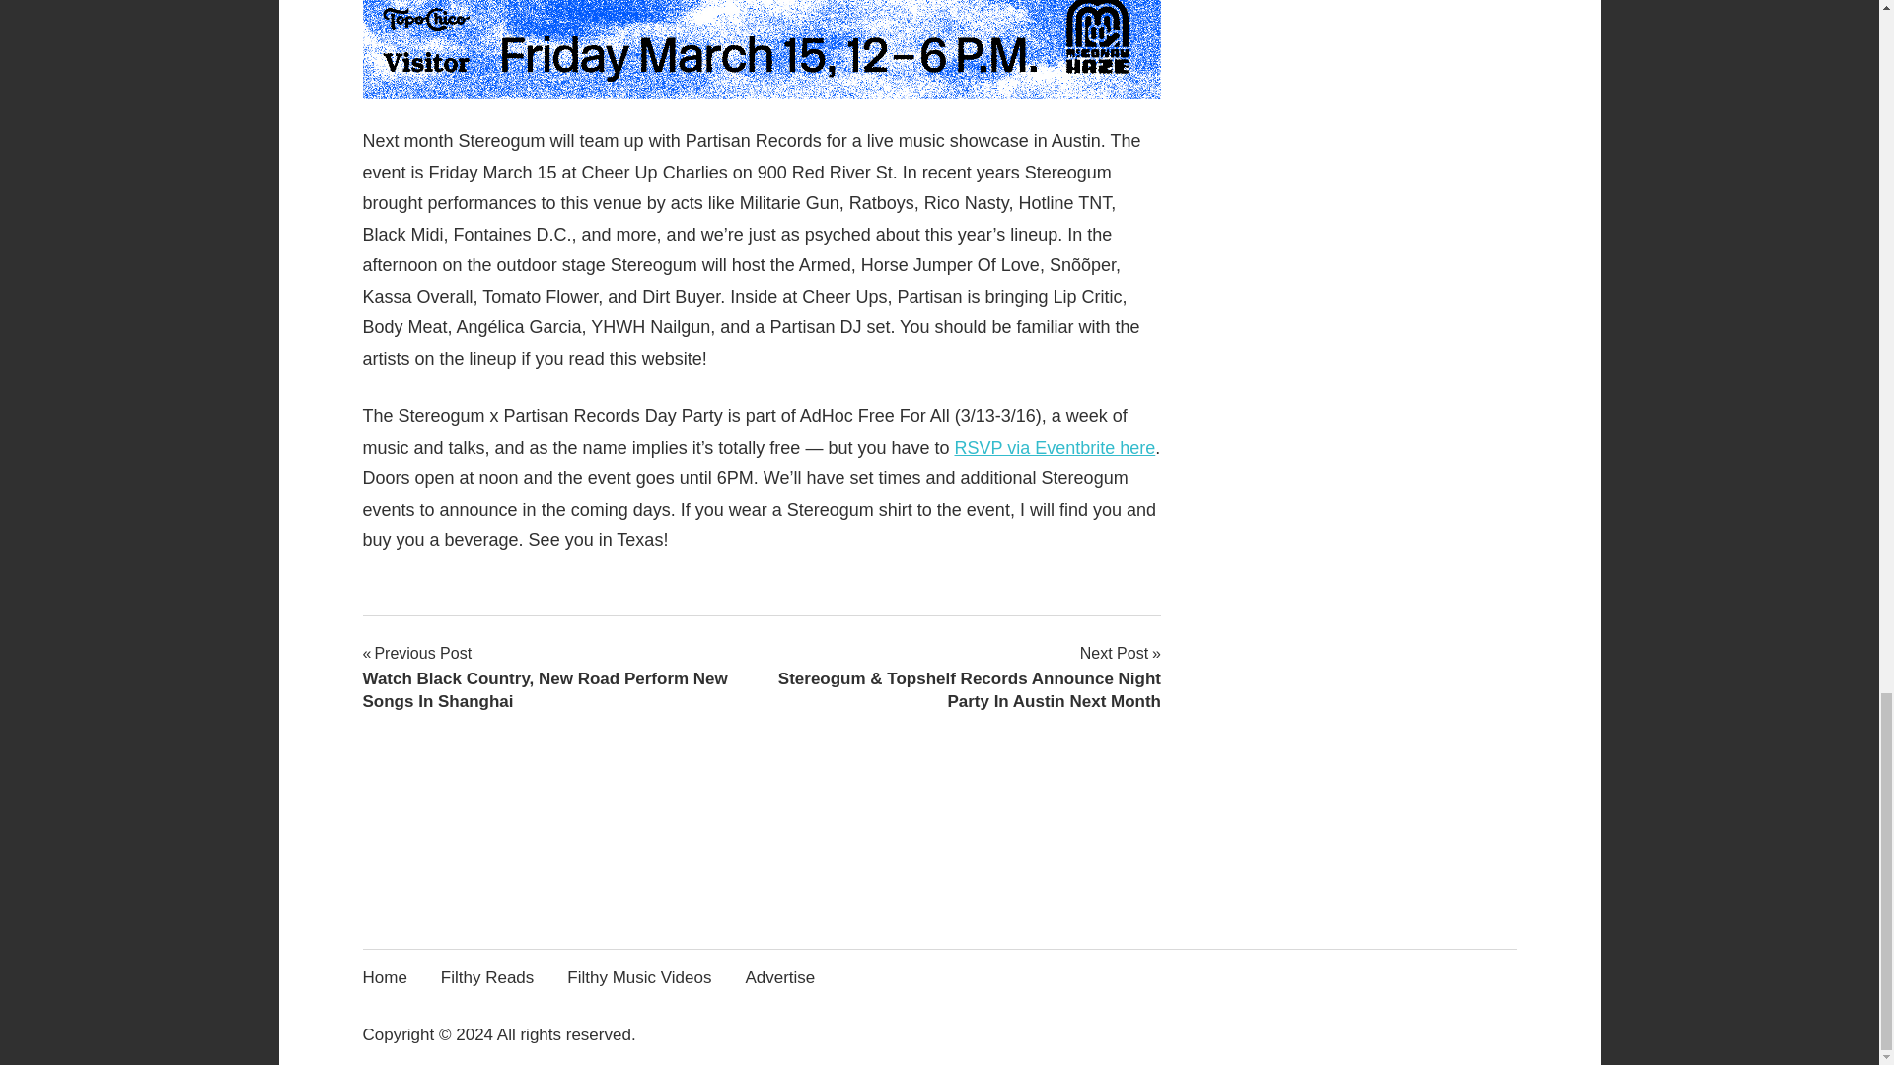 This screenshot has width=1894, height=1065. What do you see at coordinates (1055, 448) in the screenshot?
I see `RSVP via Eventbrite here` at bounding box center [1055, 448].